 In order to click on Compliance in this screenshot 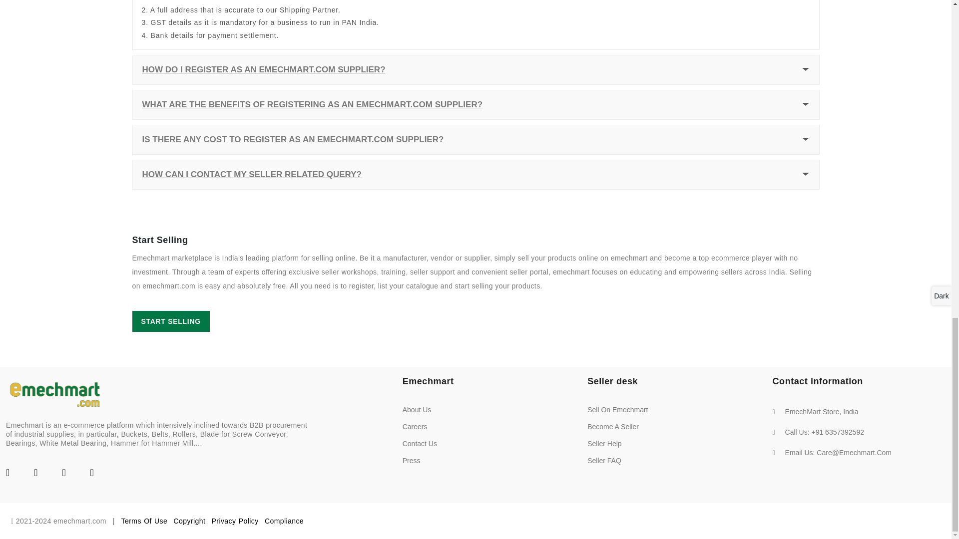, I will do `click(284, 521)`.